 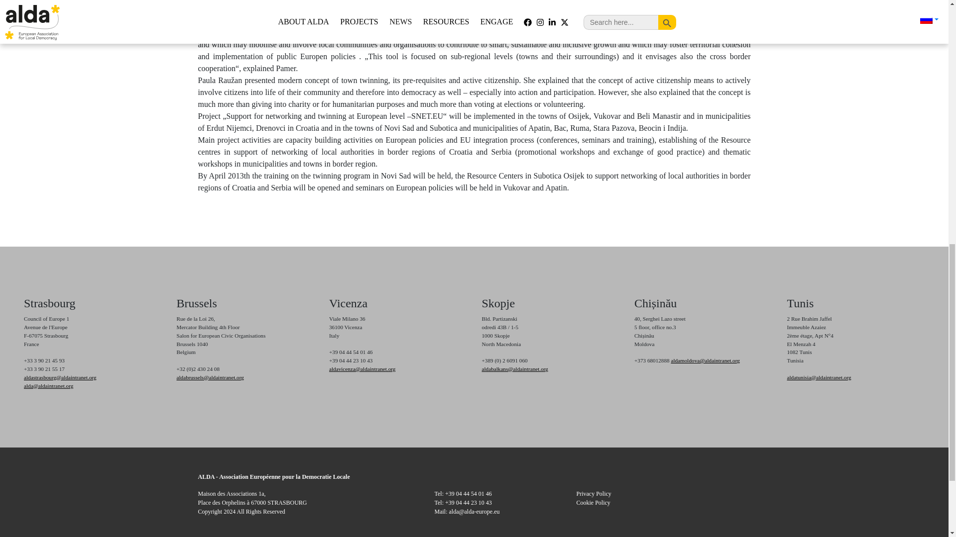 I want to click on Privacy Policy , so click(x=594, y=494).